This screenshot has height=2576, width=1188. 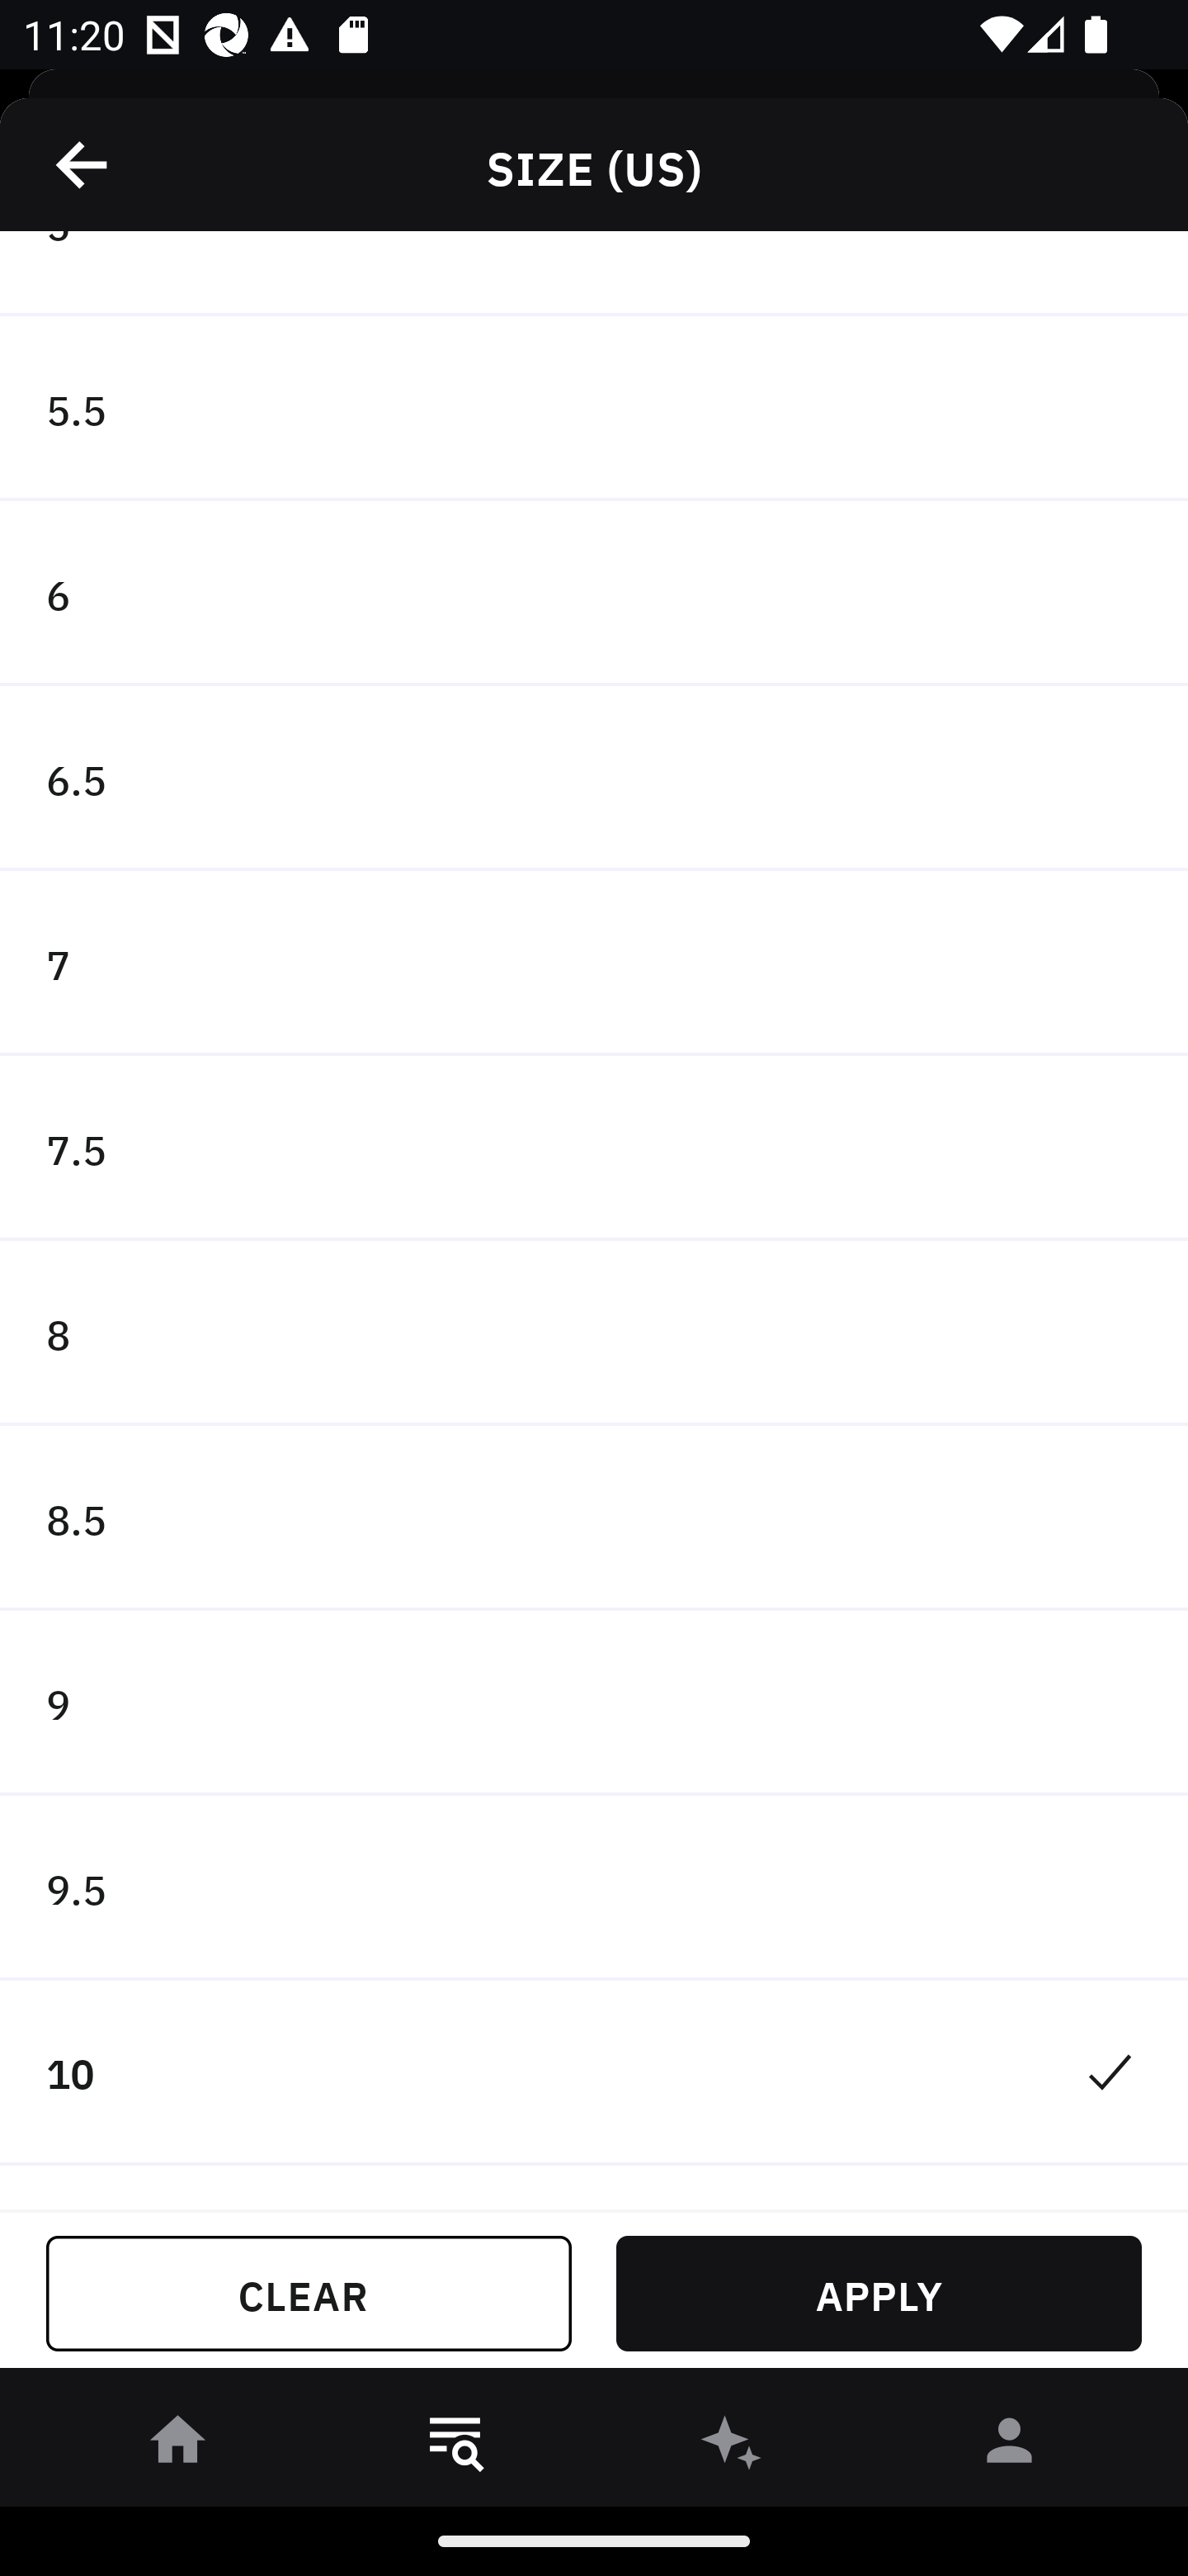 What do you see at coordinates (594, 1148) in the screenshot?
I see `7.5` at bounding box center [594, 1148].